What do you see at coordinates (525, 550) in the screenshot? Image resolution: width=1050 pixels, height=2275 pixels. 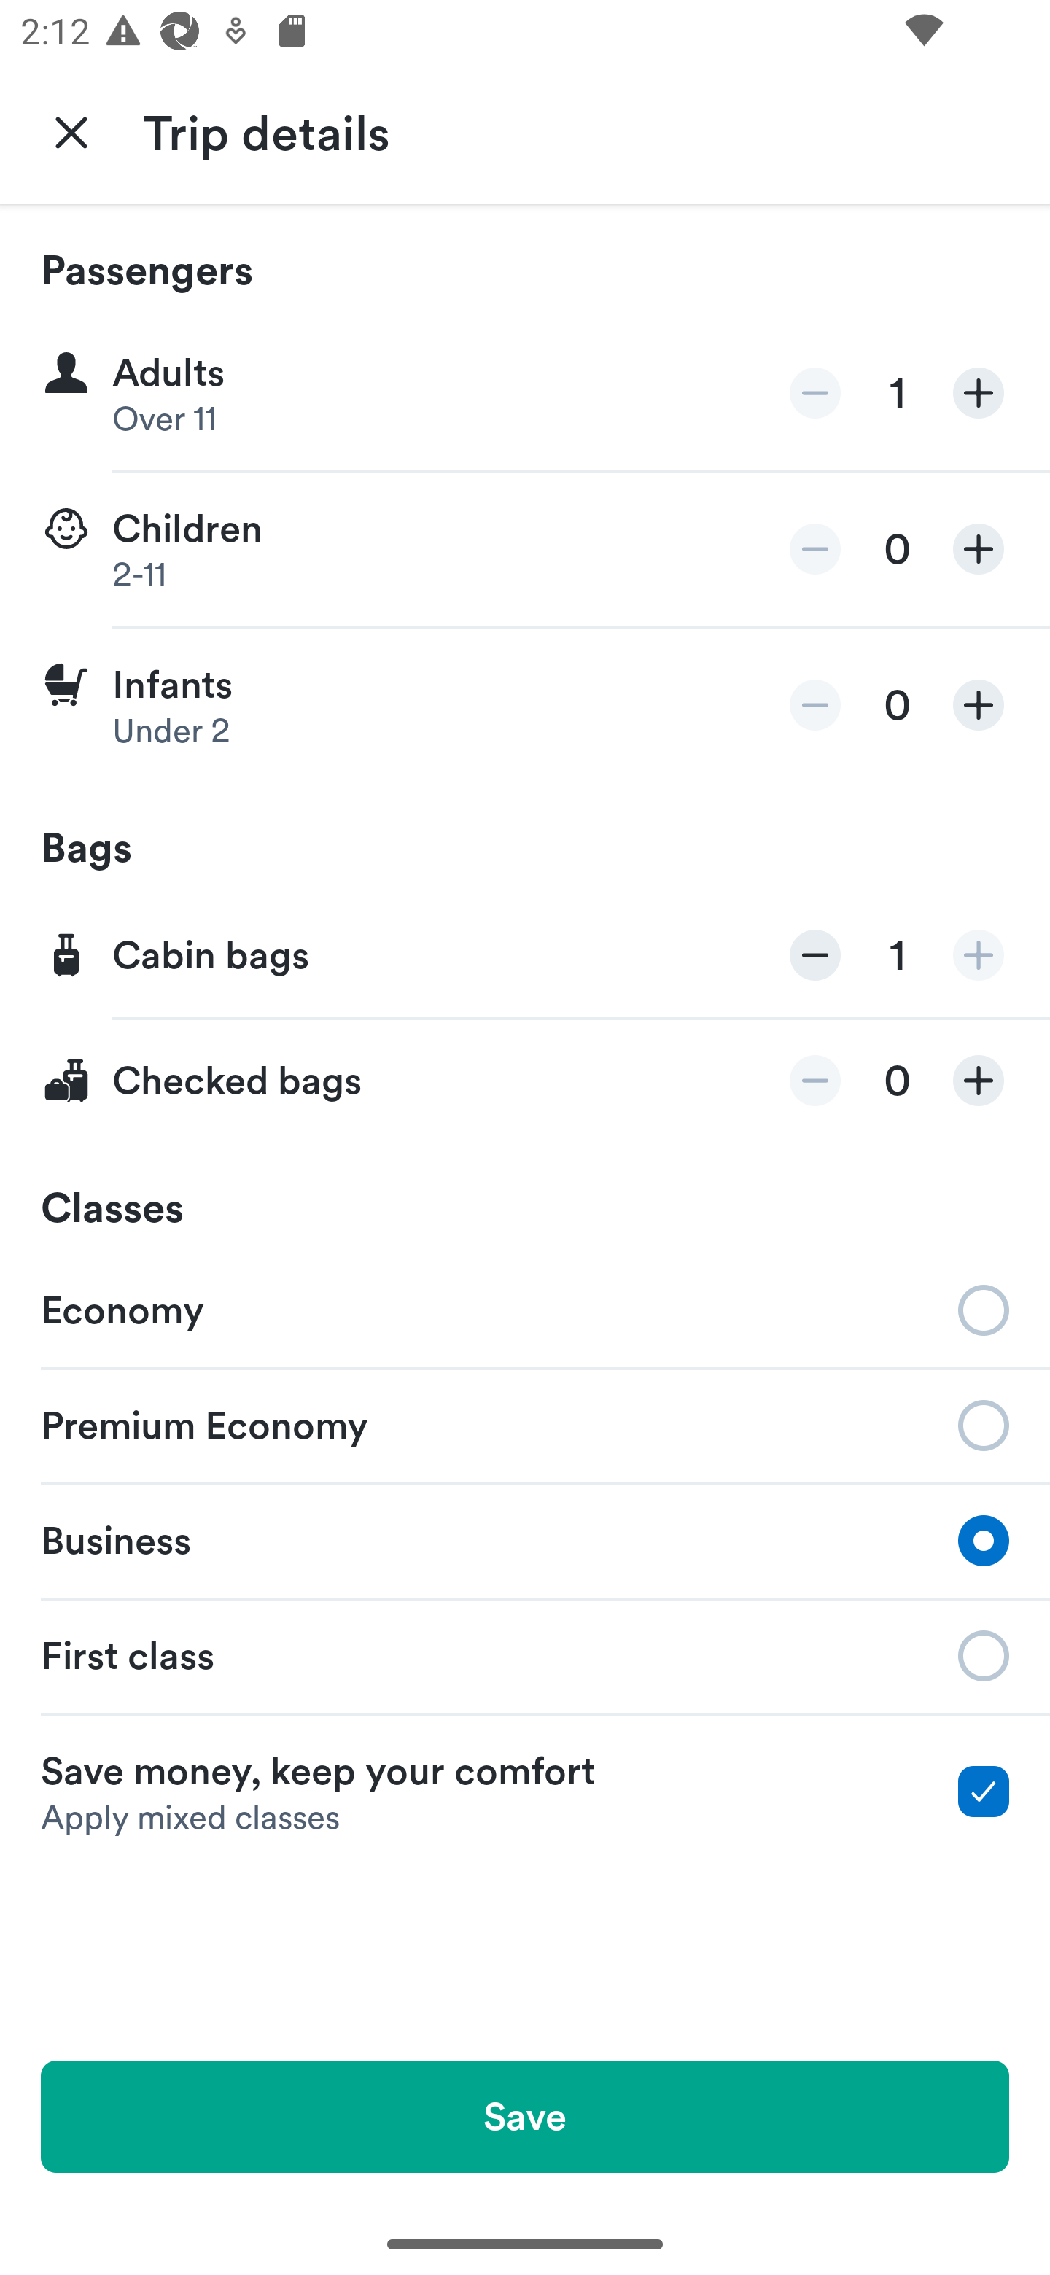 I see `Remove 0 Add Children 2-11` at bounding box center [525, 550].